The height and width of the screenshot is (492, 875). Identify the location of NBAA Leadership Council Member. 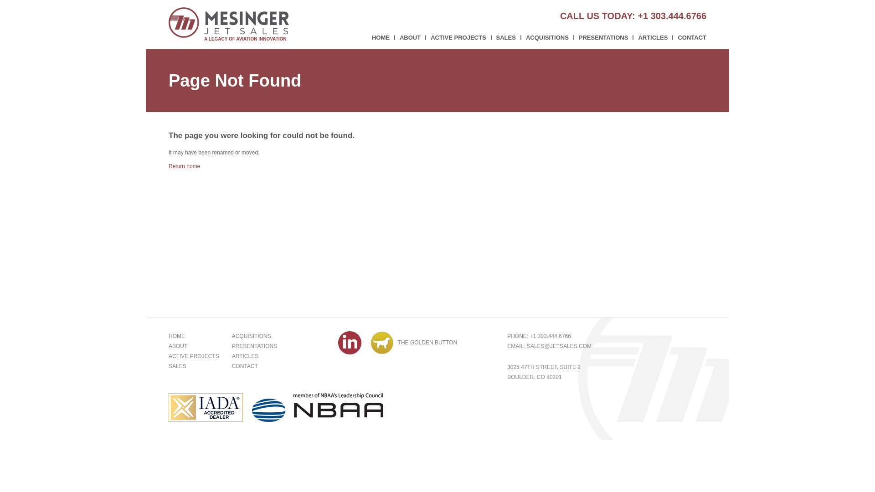
(317, 407).